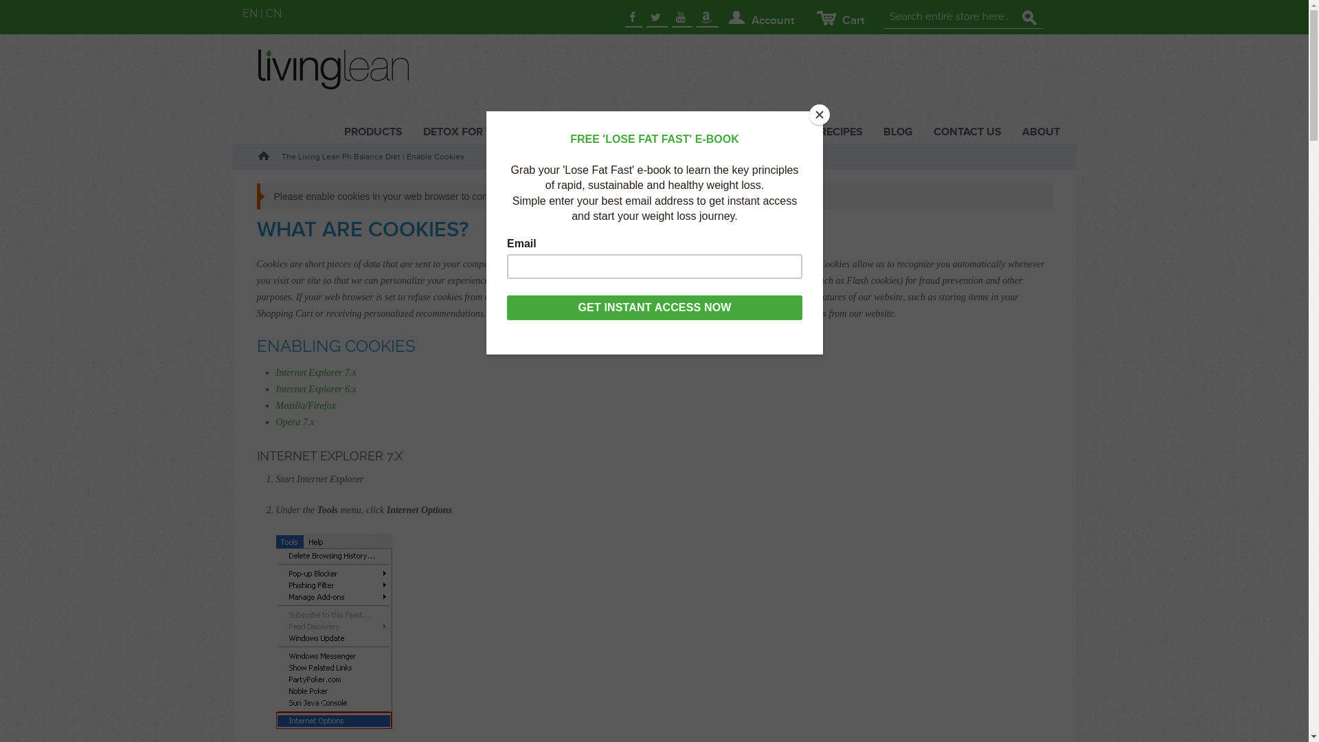 Image resolution: width=1319 pixels, height=742 pixels. I want to click on EN, so click(249, 14).